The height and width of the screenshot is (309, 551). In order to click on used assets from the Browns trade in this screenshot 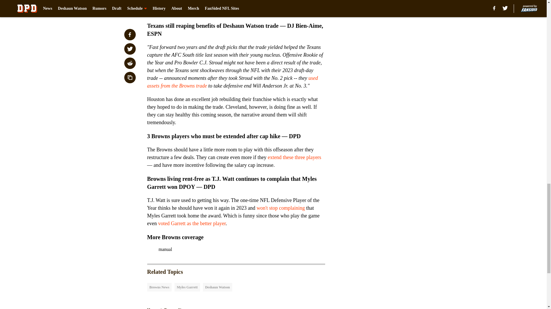, I will do `click(232, 82)`.